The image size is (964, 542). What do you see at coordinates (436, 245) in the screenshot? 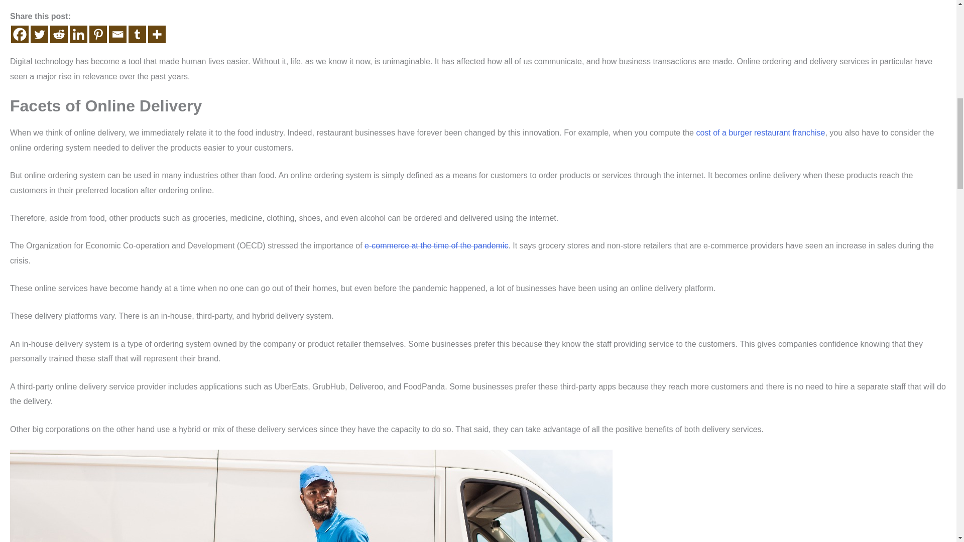
I see `e-commerce at the time of the pandemic` at bounding box center [436, 245].